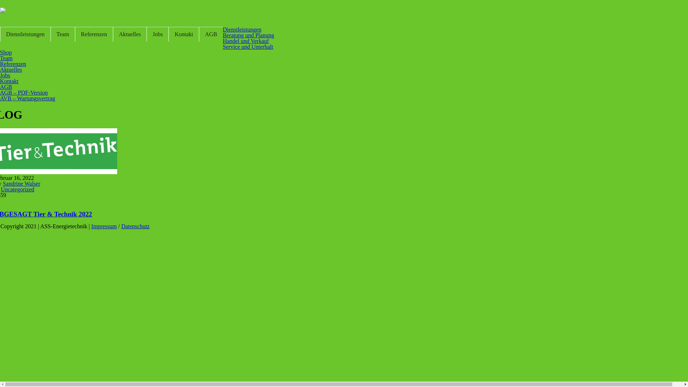 The width and height of the screenshot is (688, 387). Describe the element at coordinates (9, 81) in the screenshot. I see `Kontakt` at that location.